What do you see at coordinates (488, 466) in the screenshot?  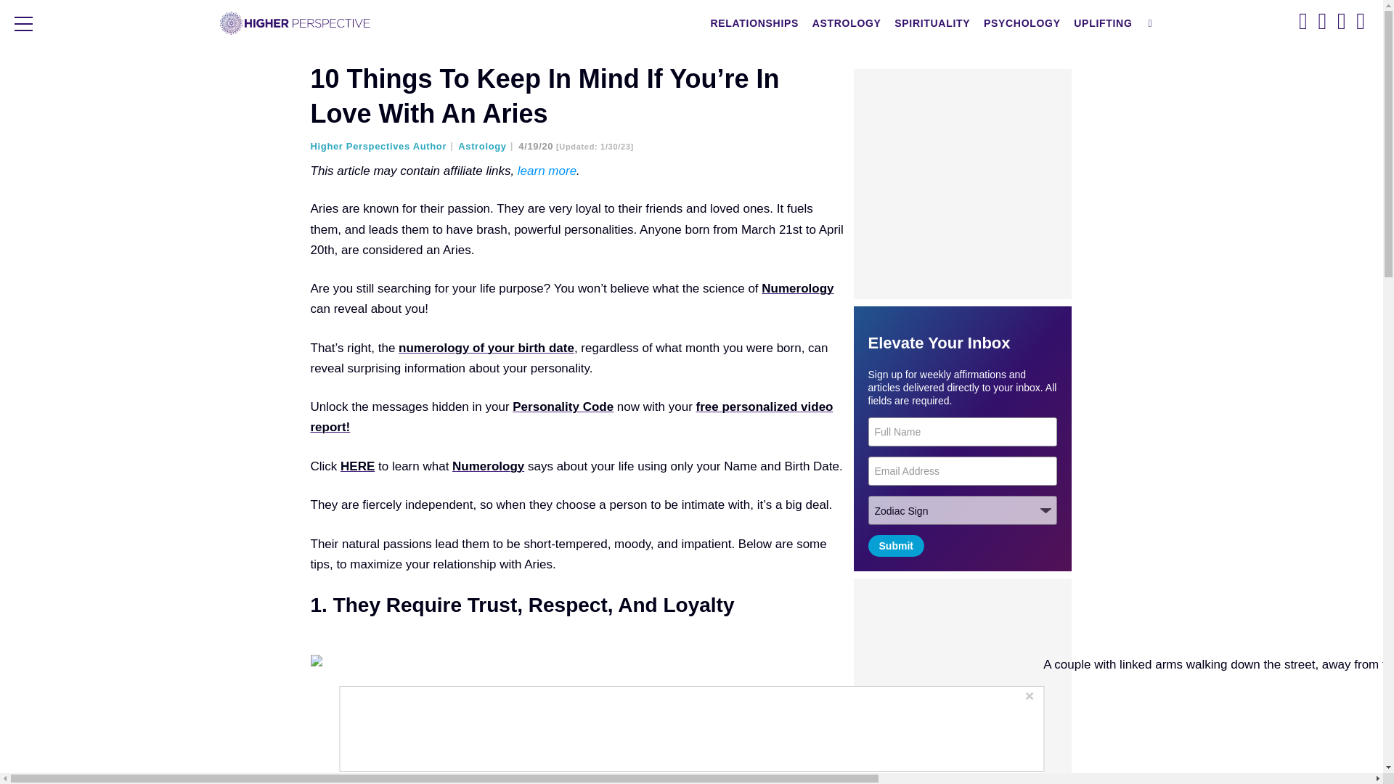 I see `Numerology` at bounding box center [488, 466].